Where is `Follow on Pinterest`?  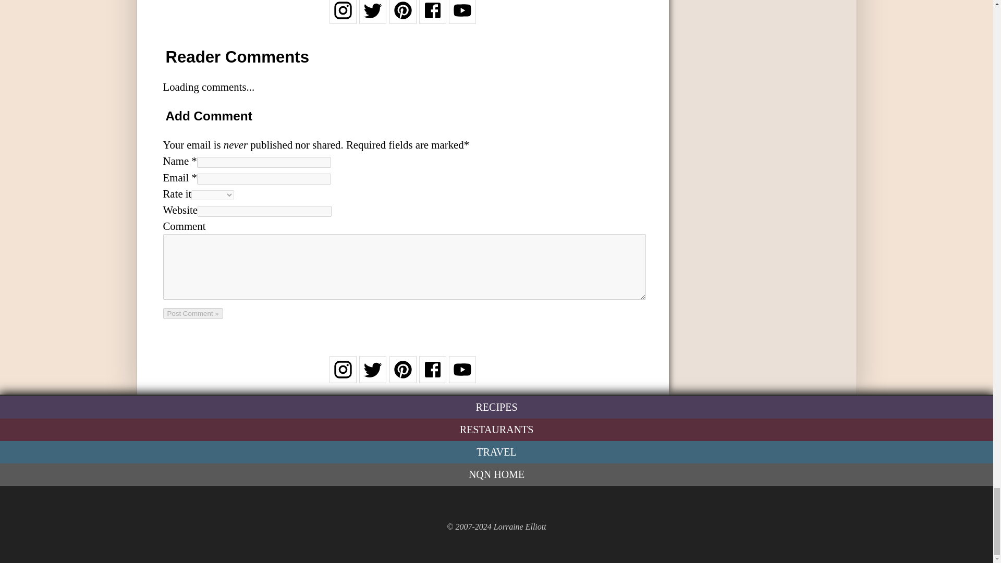
Follow on Pinterest is located at coordinates (402, 376).